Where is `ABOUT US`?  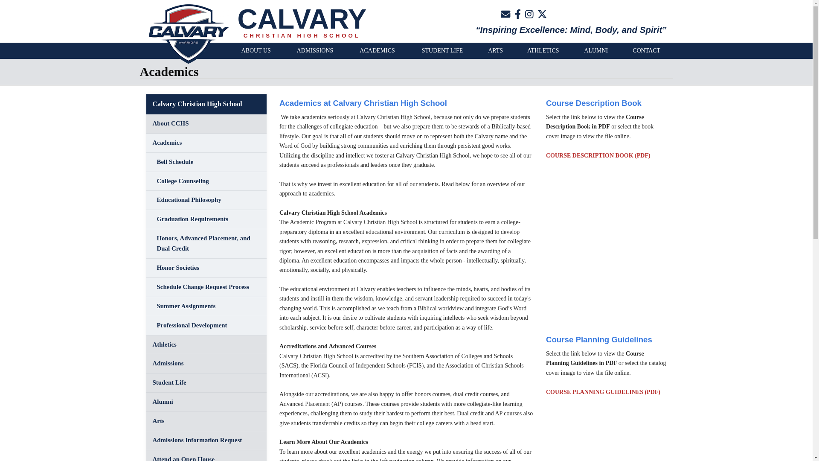
ABOUT US is located at coordinates (256, 51).